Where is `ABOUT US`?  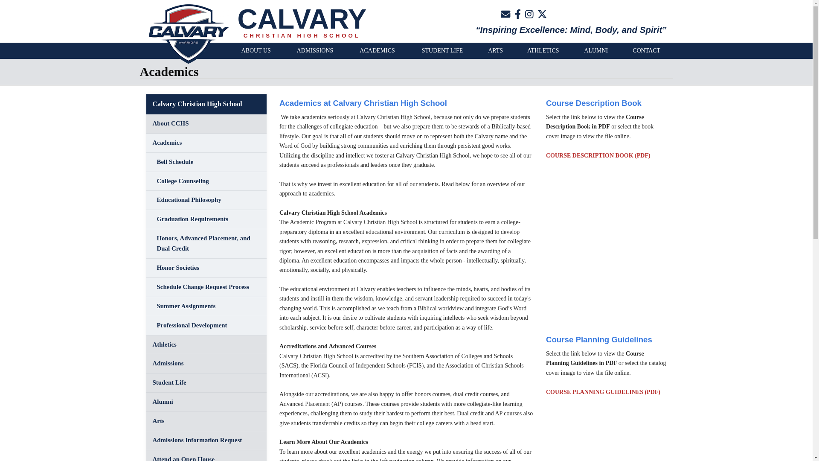
ABOUT US is located at coordinates (256, 51).